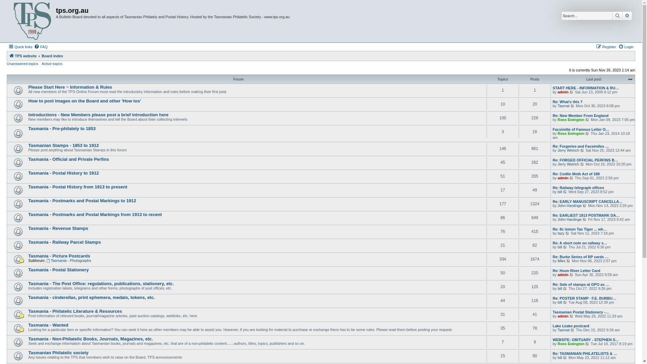 The width and height of the screenshot is (647, 364). What do you see at coordinates (565, 302) in the screenshot?
I see `View the latest post` at bounding box center [565, 302].